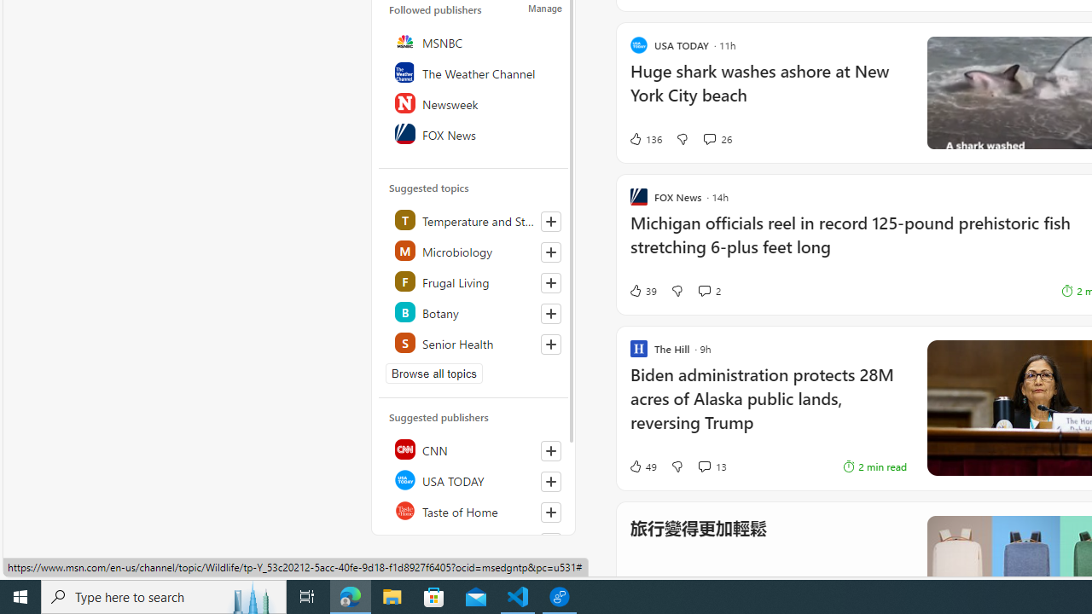 The width and height of the screenshot is (1092, 614). What do you see at coordinates (550, 542) in the screenshot?
I see `Follow this source` at bounding box center [550, 542].